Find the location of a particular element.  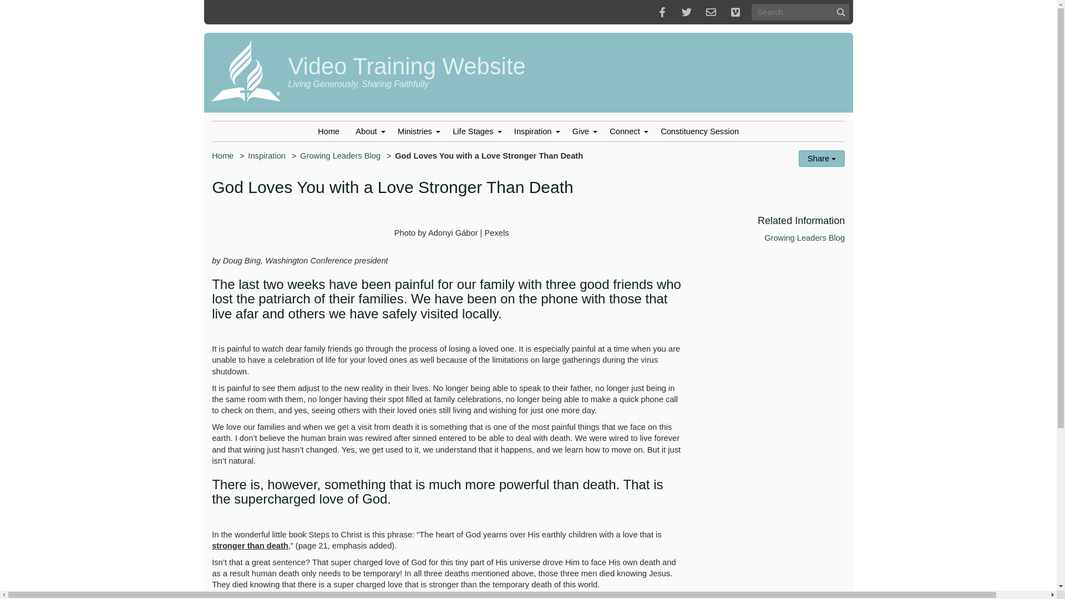

Life Stages is located at coordinates (476, 131).